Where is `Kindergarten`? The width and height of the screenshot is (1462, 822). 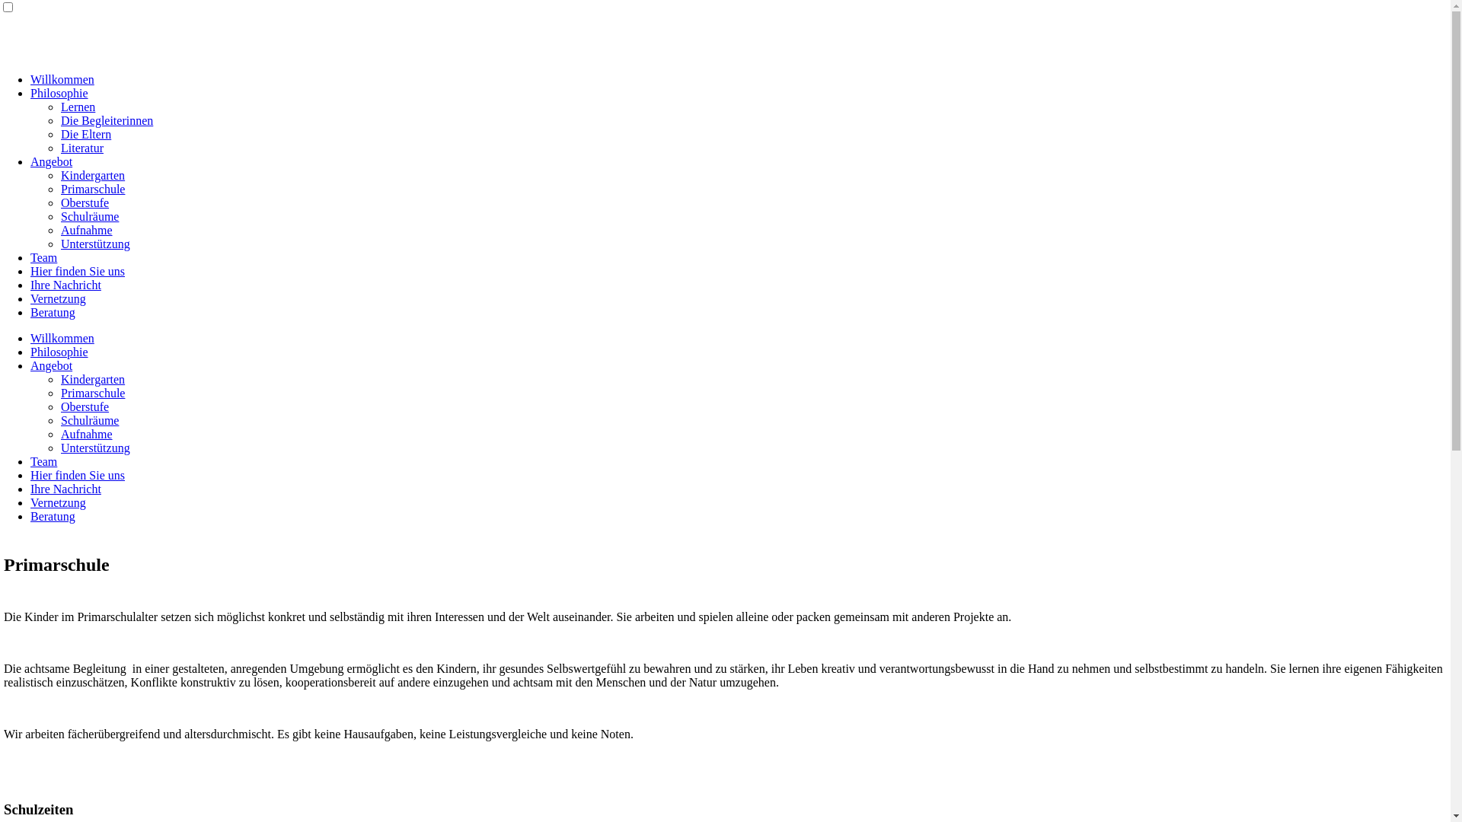
Kindergarten is located at coordinates (93, 379).